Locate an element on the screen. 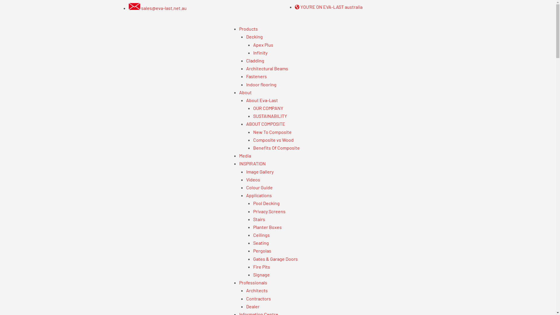 The height and width of the screenshot is (315, 560). Videos is located at coordinates (253, 180).